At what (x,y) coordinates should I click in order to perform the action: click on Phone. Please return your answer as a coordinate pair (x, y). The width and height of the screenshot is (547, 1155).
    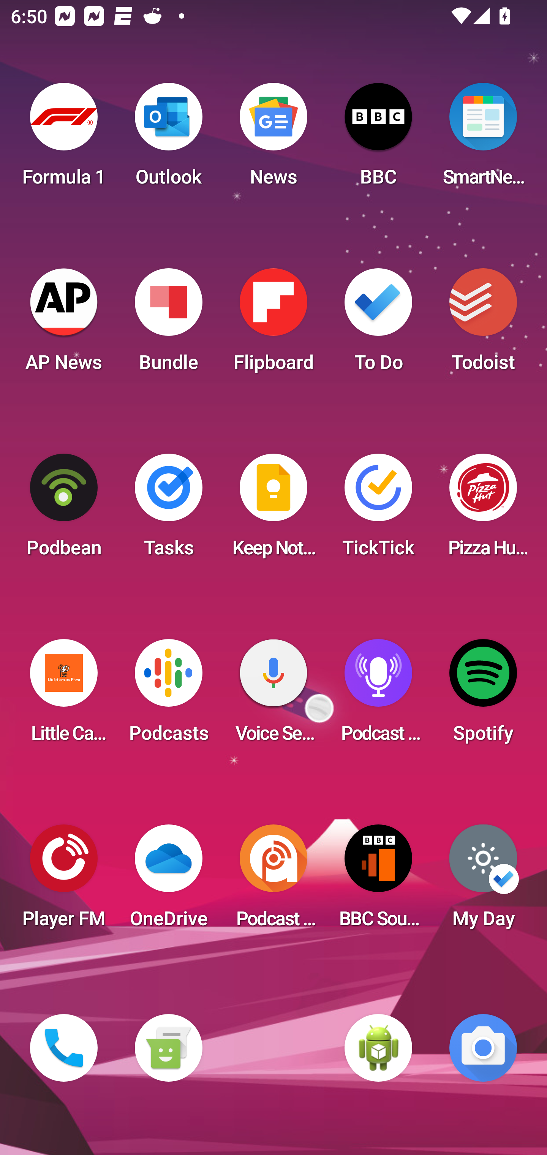
    Looking at the image, I should click on (64, 1048).